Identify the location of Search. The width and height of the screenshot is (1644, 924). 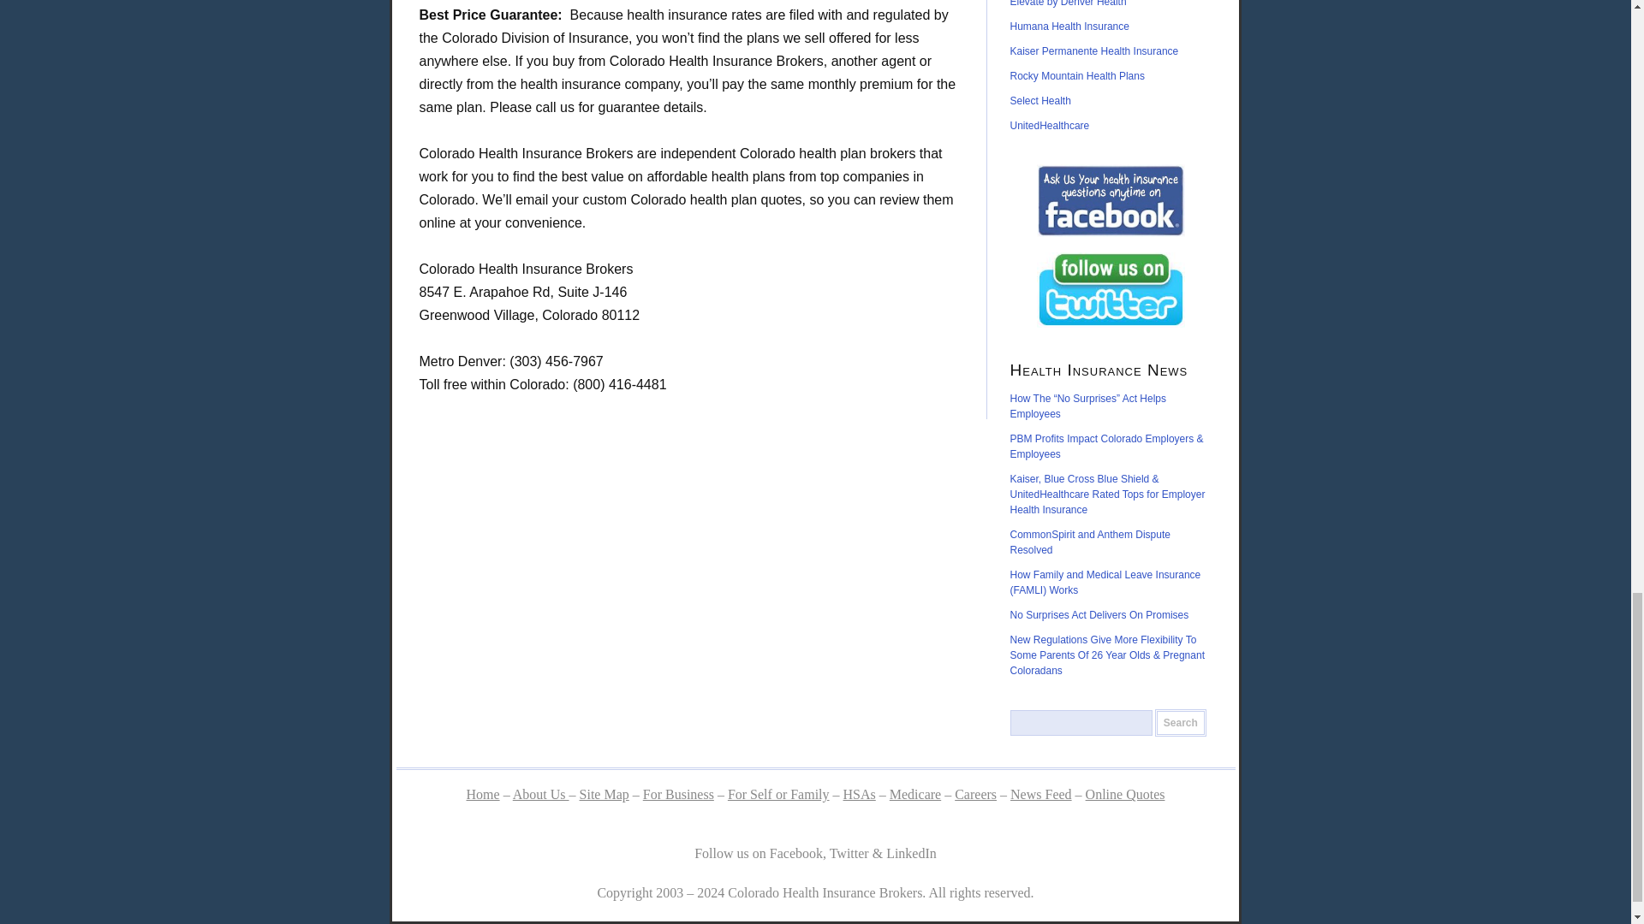
(1181, 722).